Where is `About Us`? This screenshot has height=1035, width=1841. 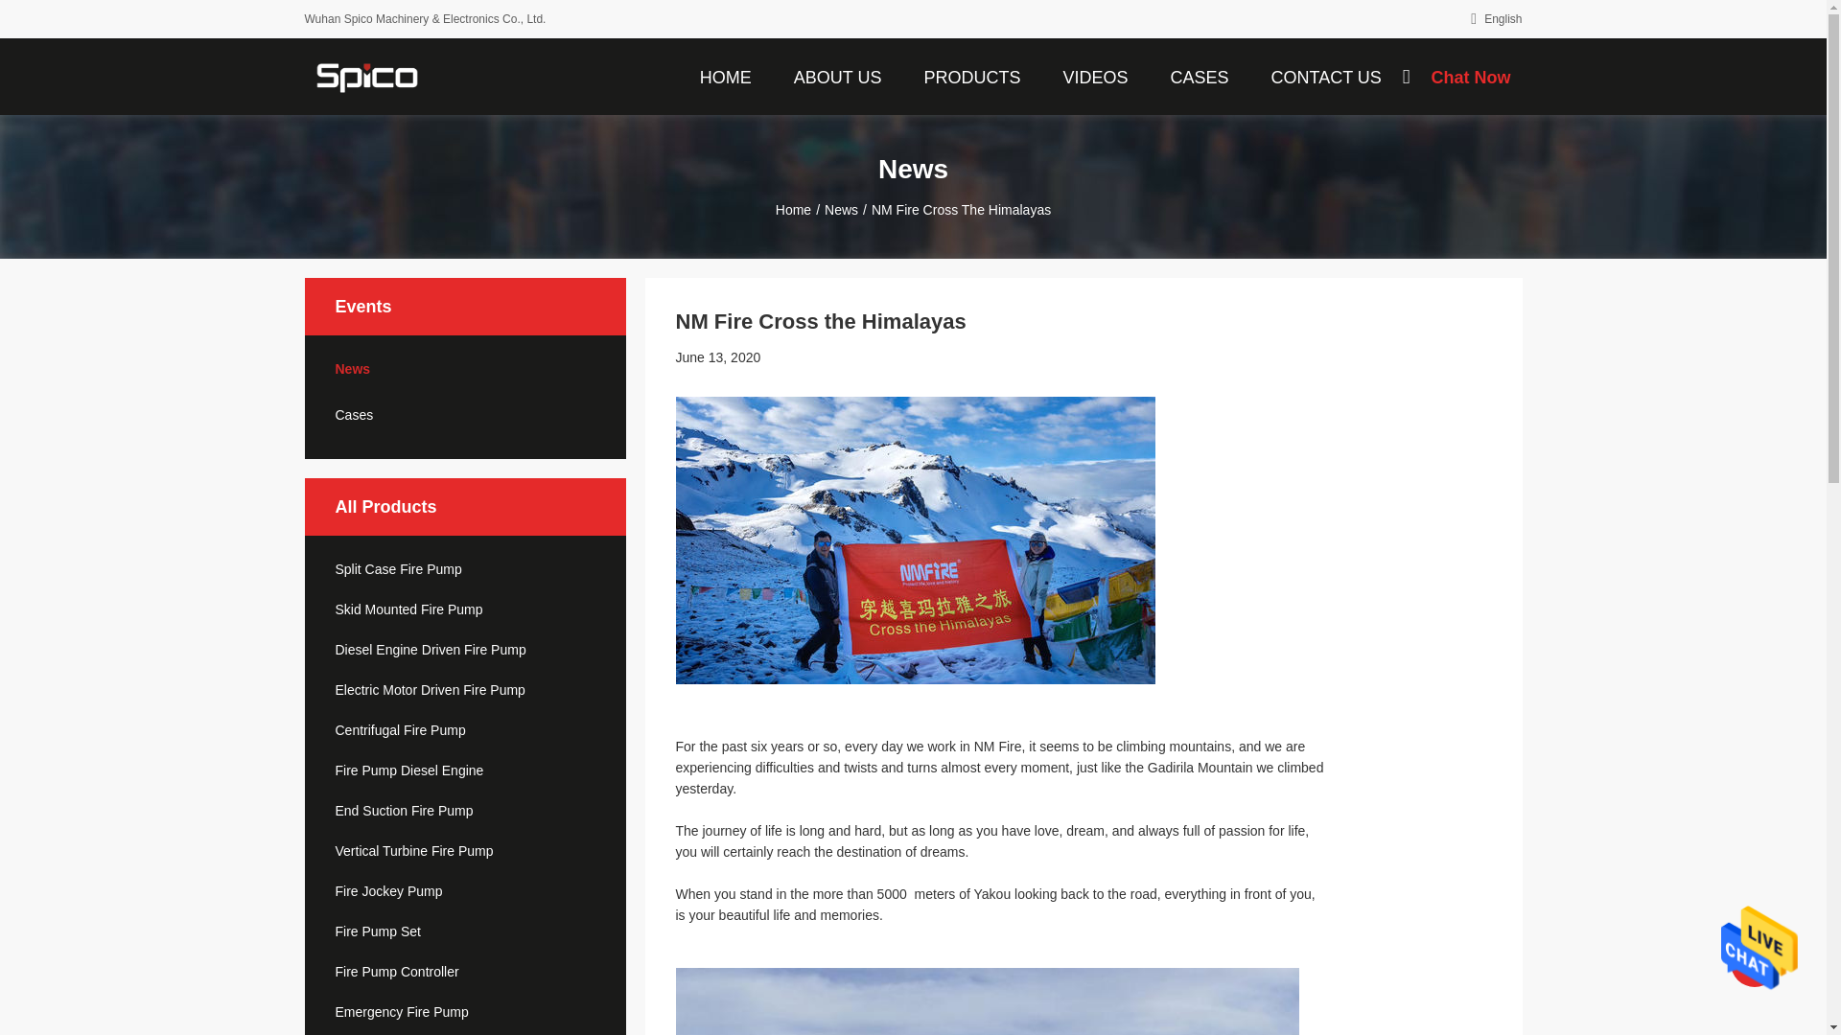 About Us is located at coordinates (838, 76).